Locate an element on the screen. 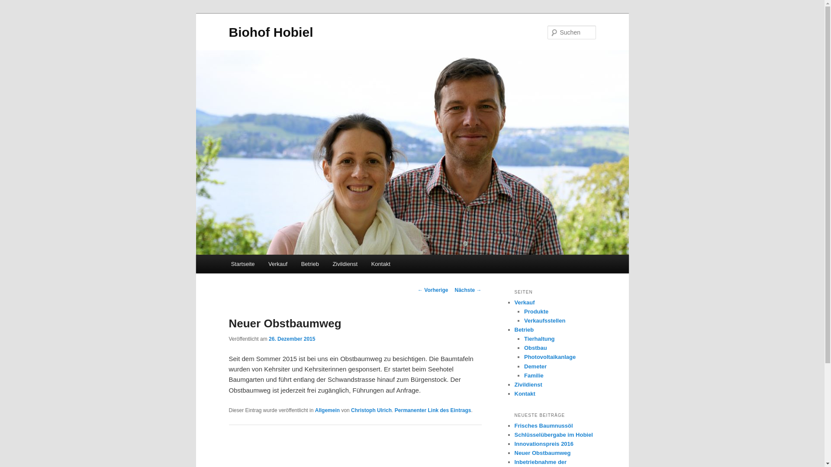 This screenshot has height=467, width=831. Verkauf is located at coordinates (278, 264).